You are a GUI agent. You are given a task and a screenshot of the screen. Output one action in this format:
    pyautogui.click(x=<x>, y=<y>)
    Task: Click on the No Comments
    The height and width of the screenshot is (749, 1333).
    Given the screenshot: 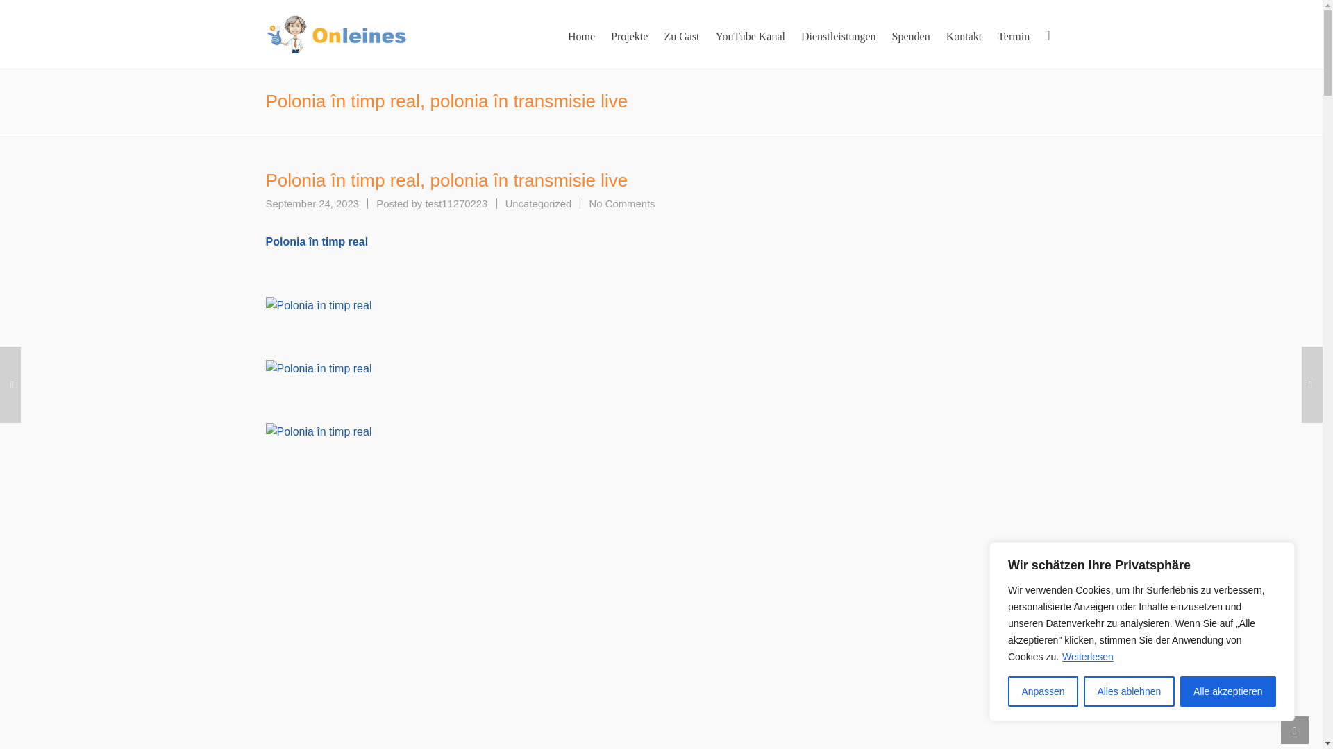 What is the action you would take?
    pyautogui.click(x=838, y=35)
    